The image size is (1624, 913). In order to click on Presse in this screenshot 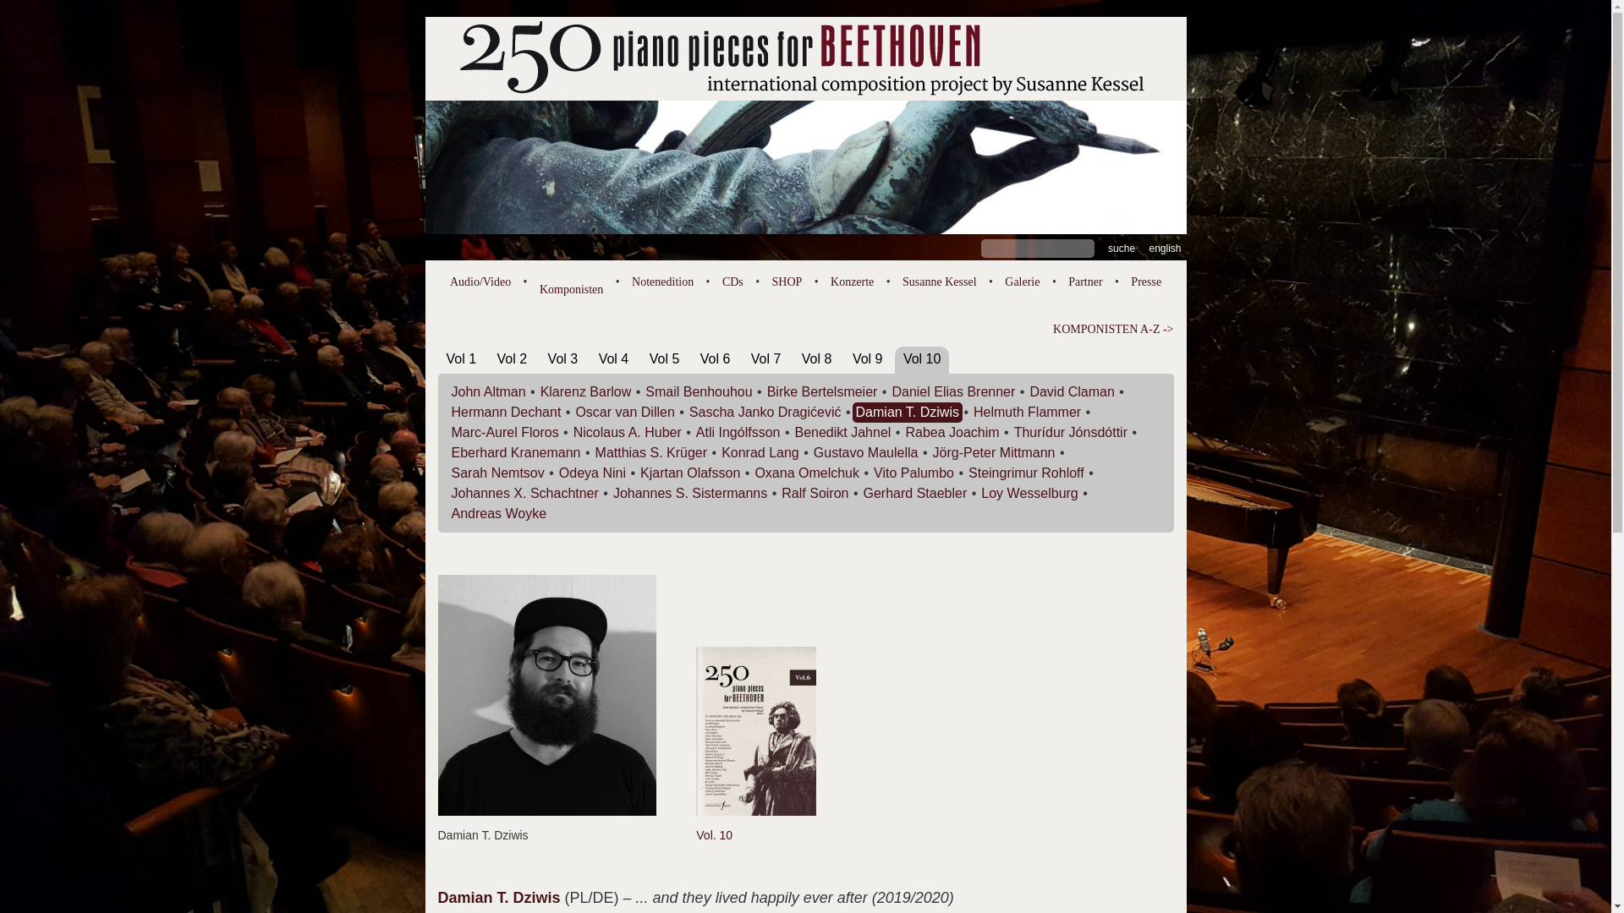, I will do `click(1146, 282)`.